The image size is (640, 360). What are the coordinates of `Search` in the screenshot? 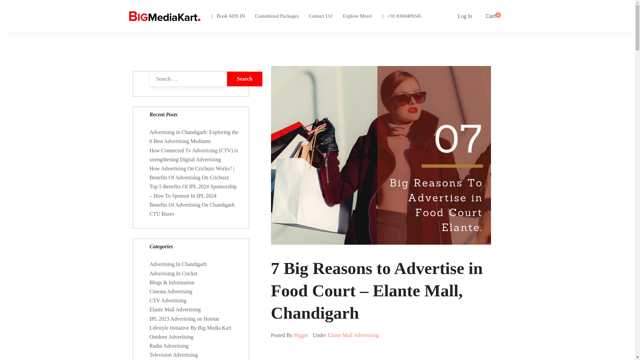 It's located at (244, 79).